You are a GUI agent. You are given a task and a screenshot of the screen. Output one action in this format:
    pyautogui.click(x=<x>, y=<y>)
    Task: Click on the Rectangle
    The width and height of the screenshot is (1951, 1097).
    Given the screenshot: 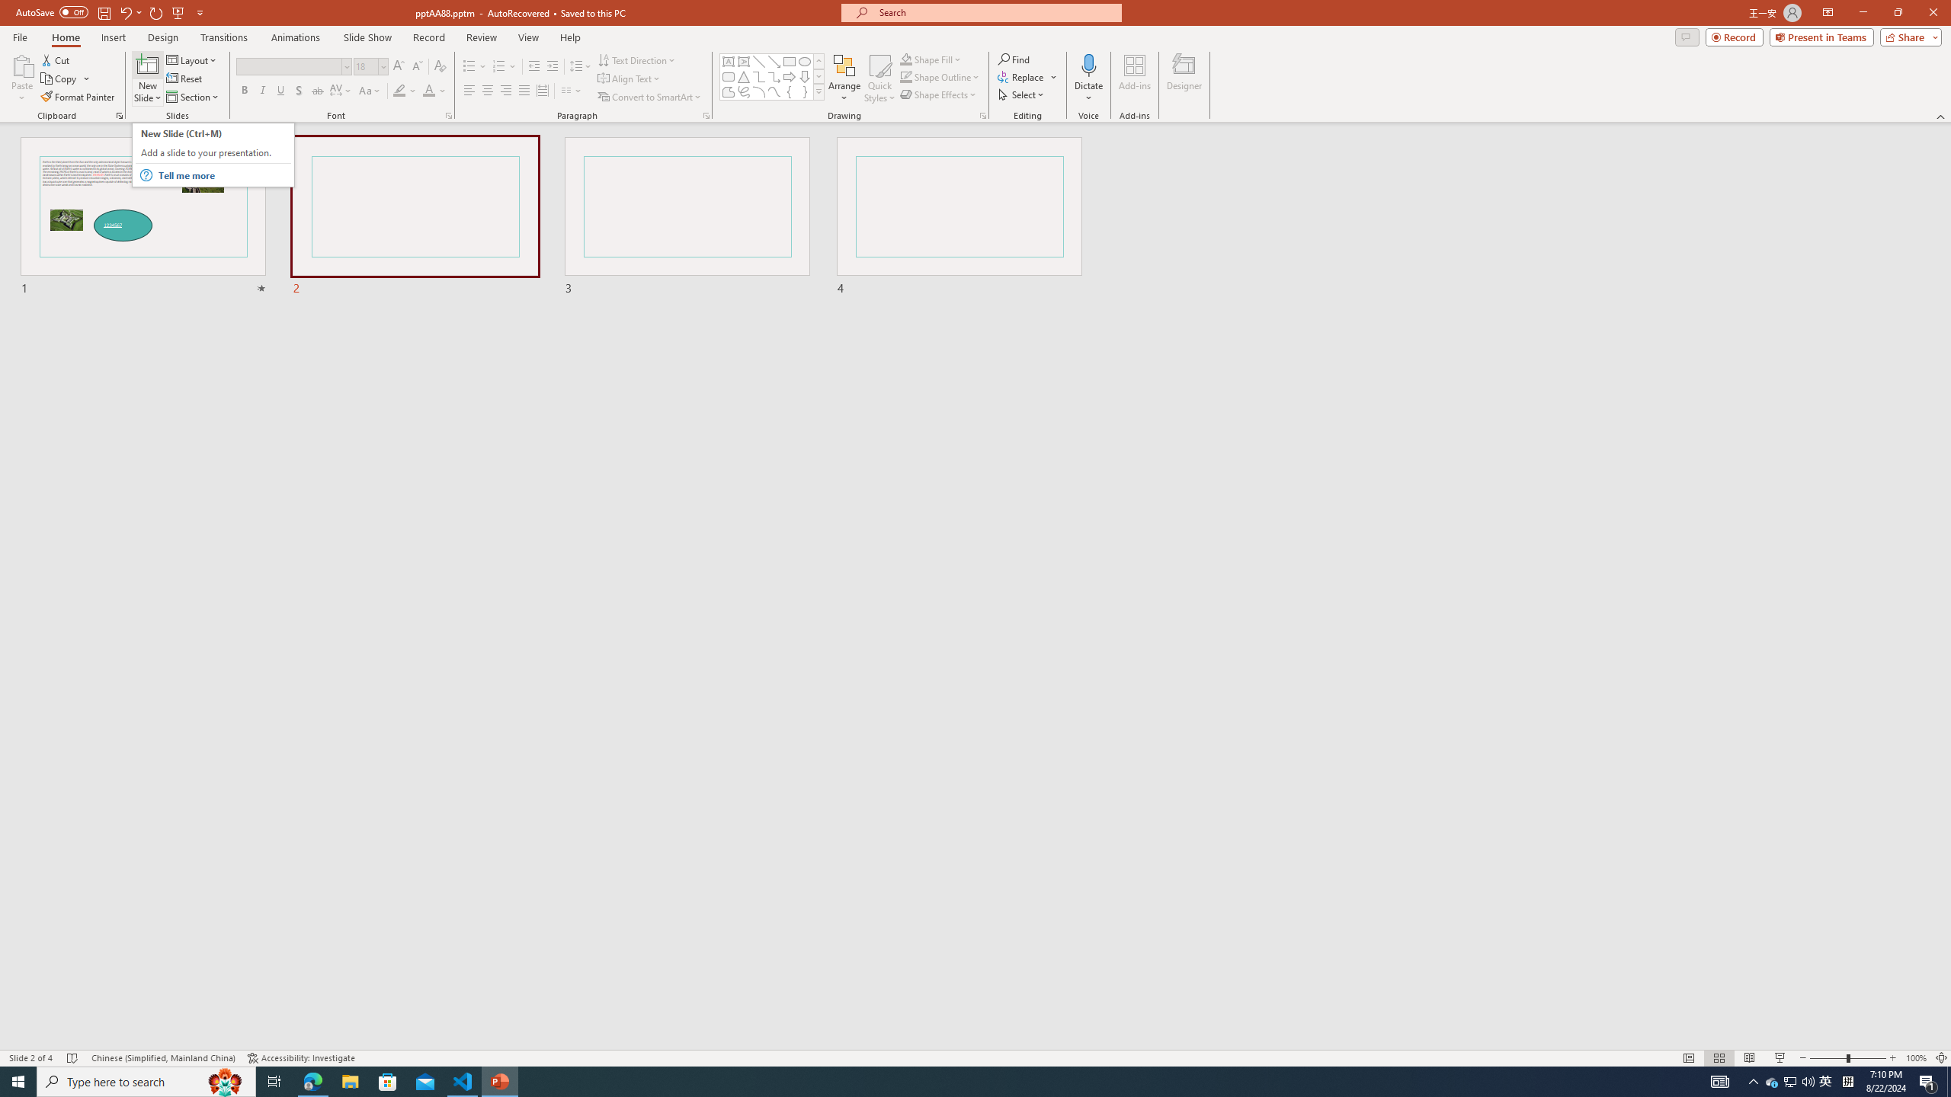 What is the action you would take?
    pyautogui.click(x=790, y=61)
    